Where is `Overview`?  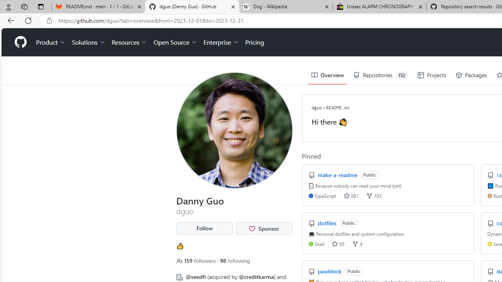 Overview is located at coordinates (327, 75).